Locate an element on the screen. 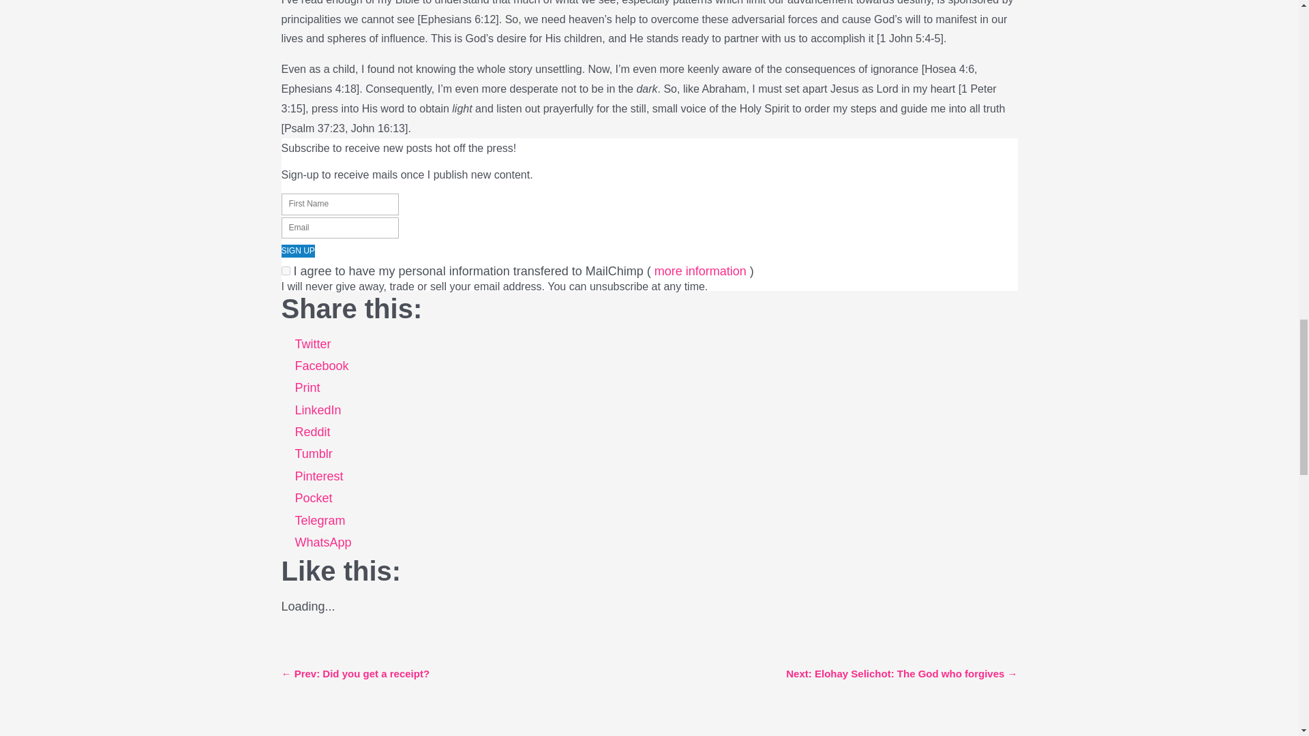 Image resolution: width=1309 pixels, height=736 pixels. SIGN UP is located at coordinates (297, 251).